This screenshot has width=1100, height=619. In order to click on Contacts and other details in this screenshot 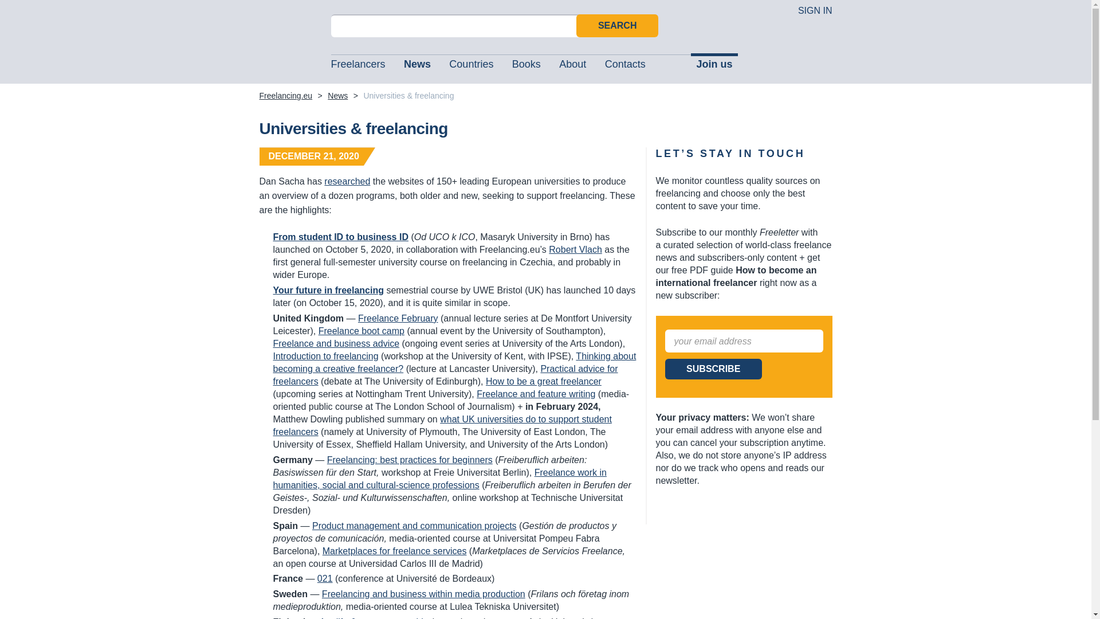, I will do `click(624, 69)`.